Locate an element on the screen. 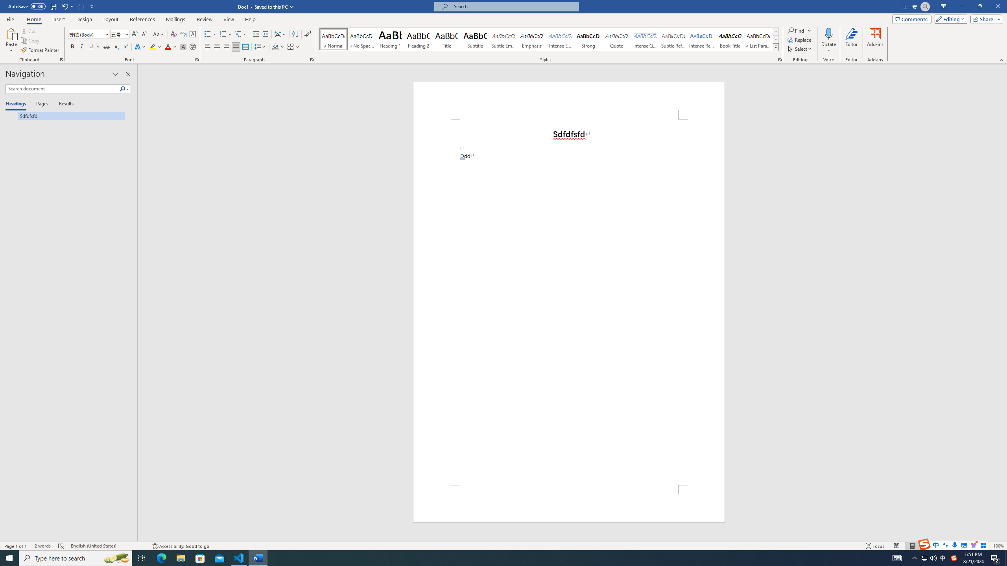  Restore Down is located at coordinates (979, 7).